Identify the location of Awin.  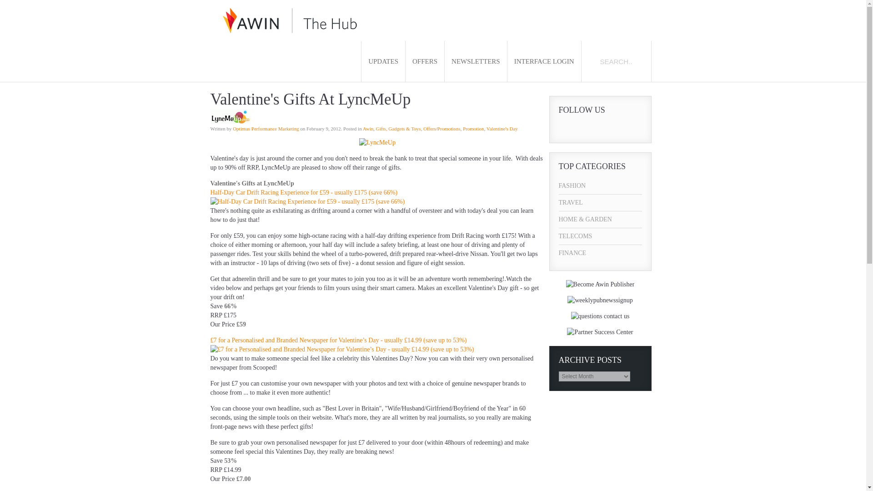
(368, 128).